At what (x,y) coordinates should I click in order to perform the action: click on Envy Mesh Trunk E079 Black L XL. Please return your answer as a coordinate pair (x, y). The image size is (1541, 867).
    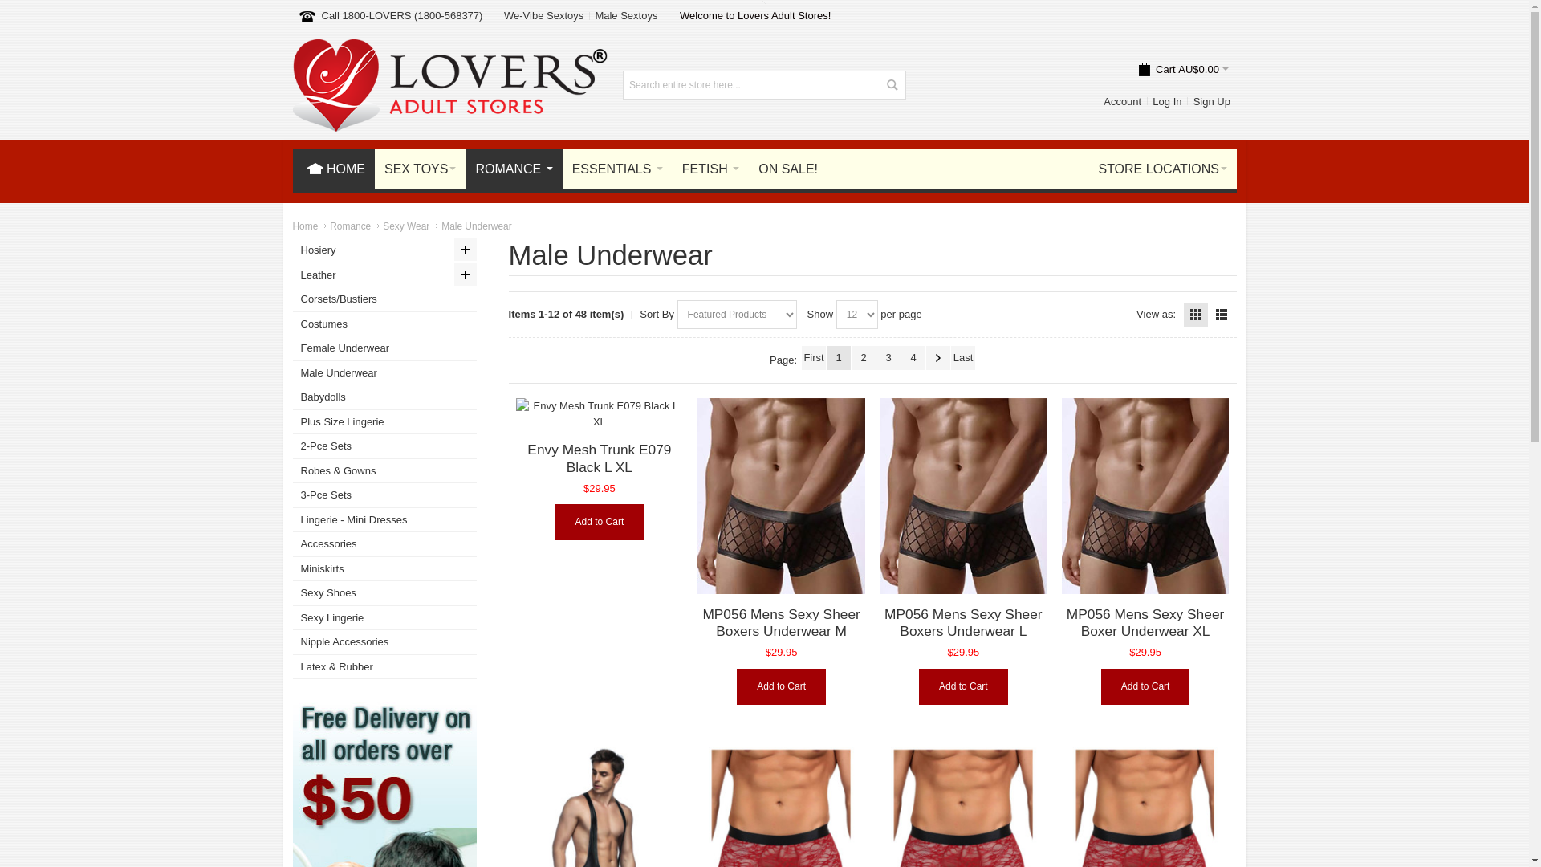
    Looking at the image, I should click on (600, 414).